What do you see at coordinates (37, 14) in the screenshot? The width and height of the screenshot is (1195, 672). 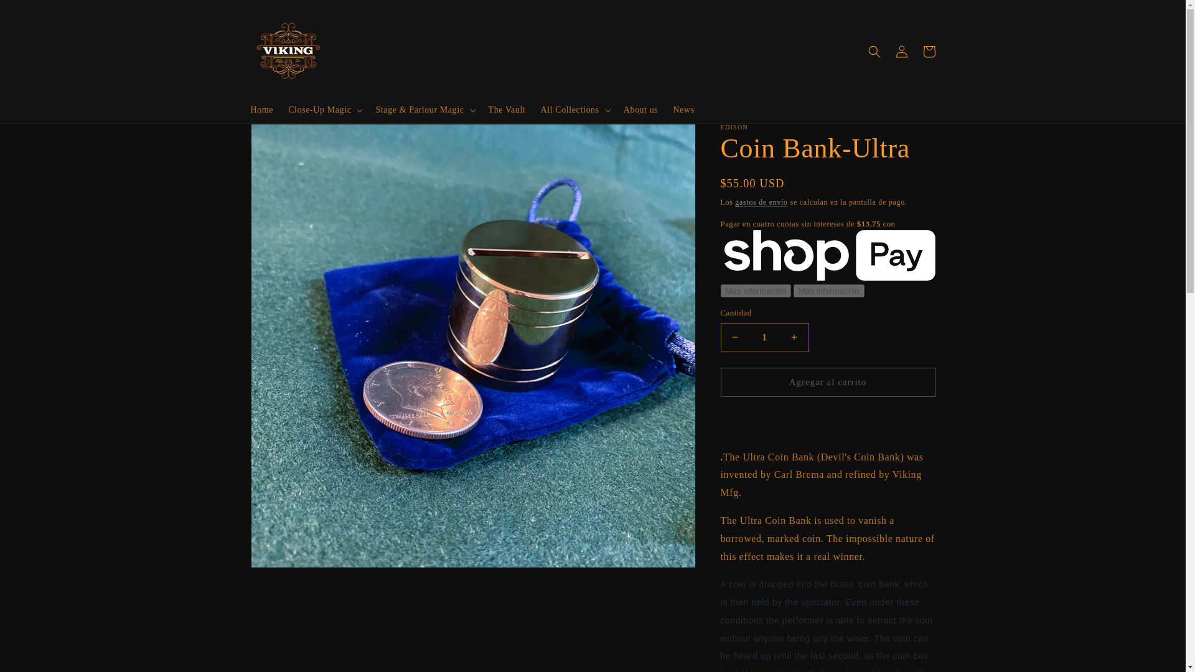 I see `Ir directamente al contenido` at bounding box center [37, 14].